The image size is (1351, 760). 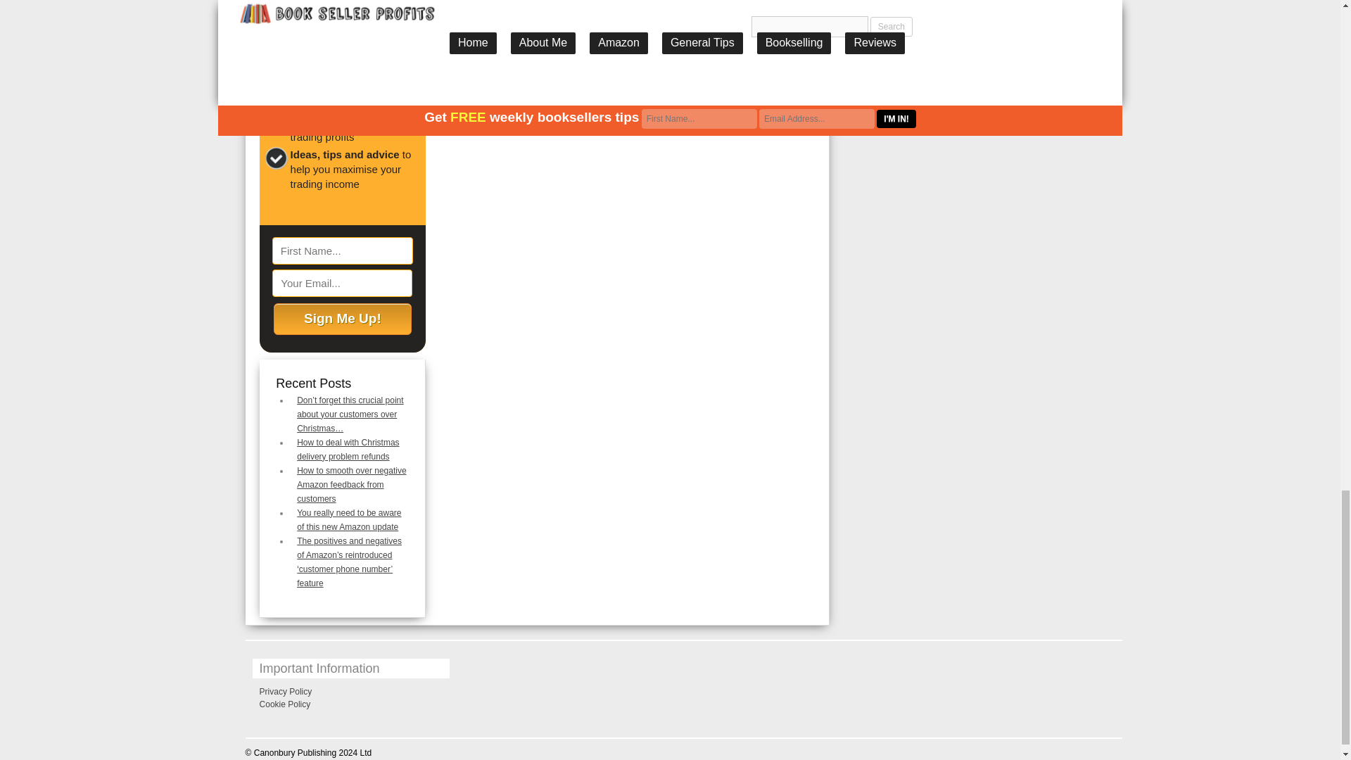 I want to click on First Name..., so click(x=343, y=251).